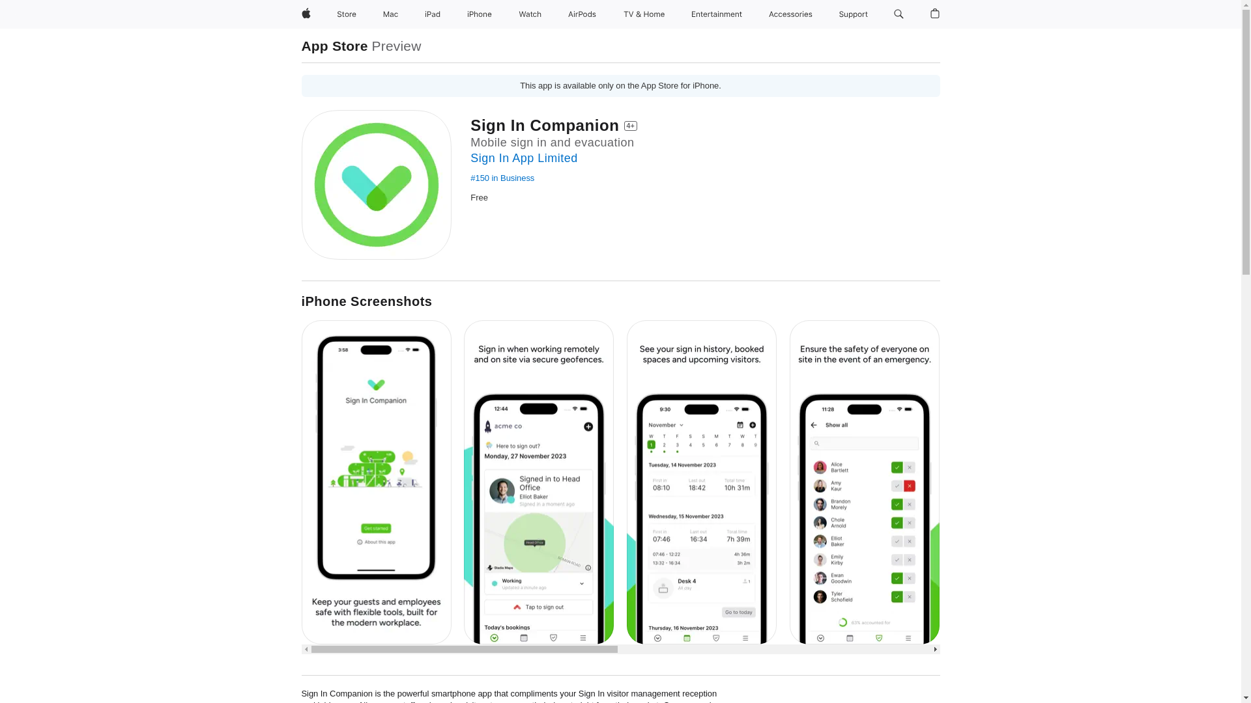  Describe the element at coordinates (334, 46) in the screenshot. I see `App Store` at that location.